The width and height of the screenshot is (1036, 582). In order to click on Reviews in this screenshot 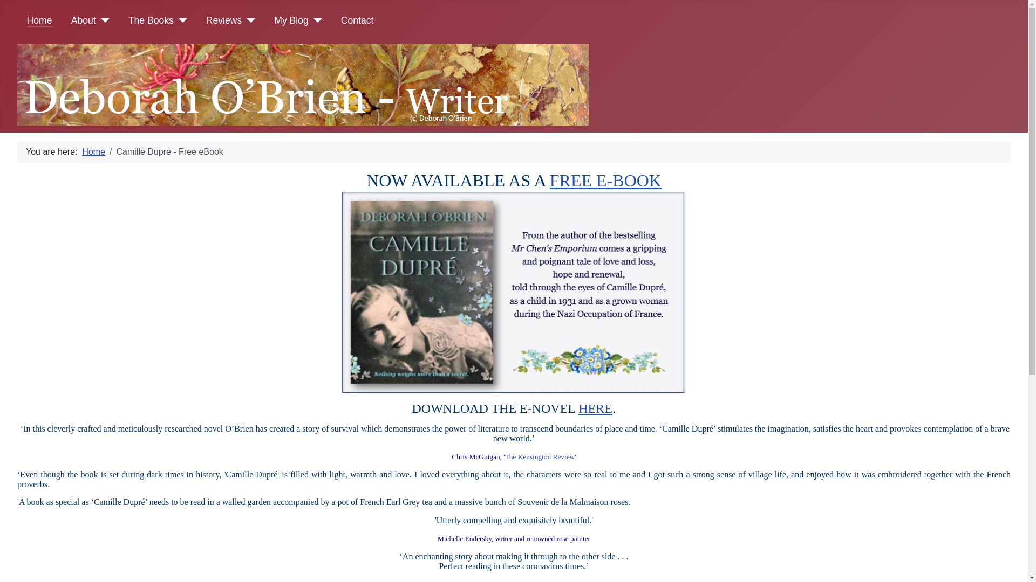, I will do `click(224, 20)`.